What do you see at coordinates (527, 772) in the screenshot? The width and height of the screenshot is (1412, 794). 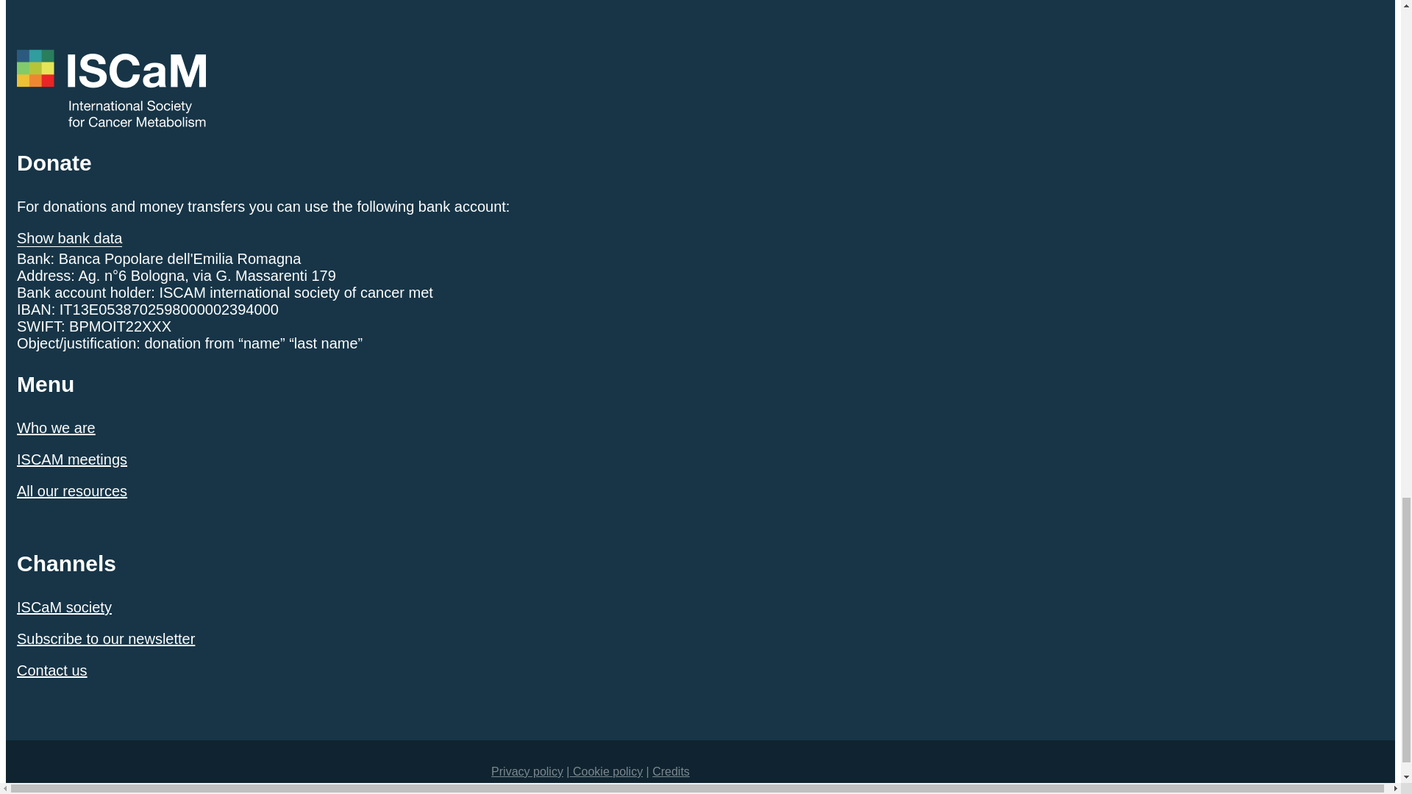 I see `Privacy policy` at bounding box center [527, 772].